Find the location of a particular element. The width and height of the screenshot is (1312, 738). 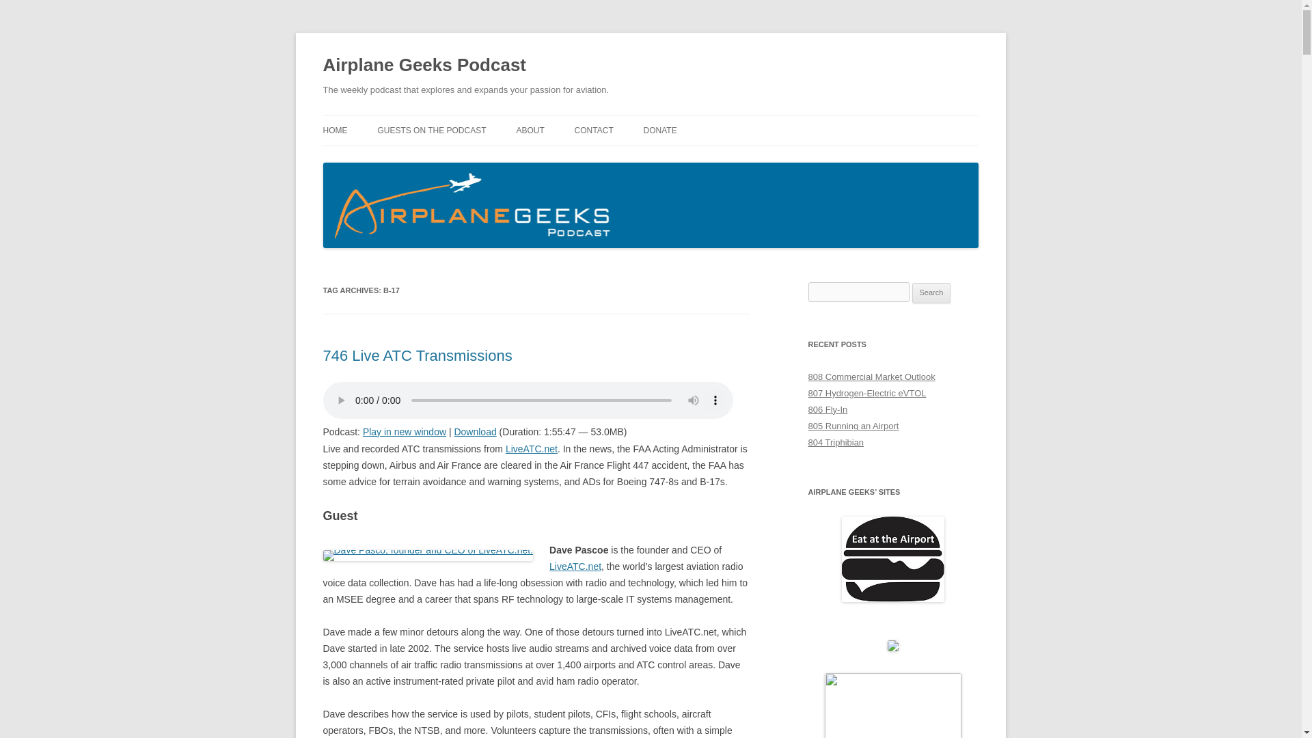

How to contact the Airplane Geeks is located at coordinates (594, 130).